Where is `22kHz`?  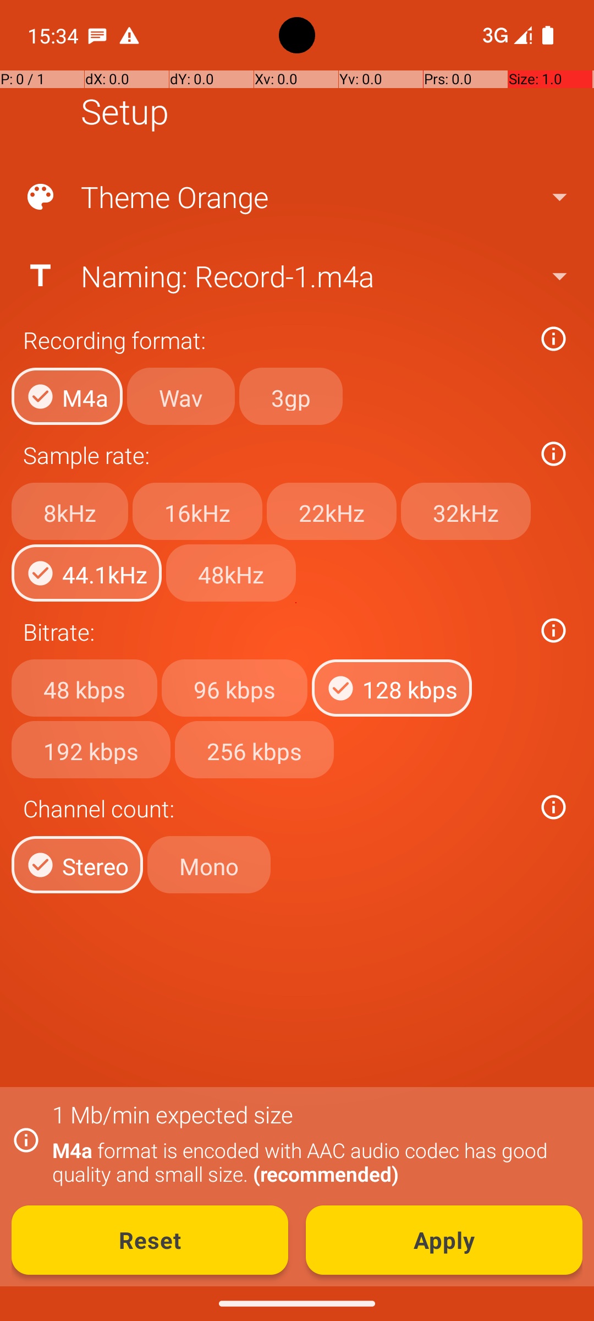 22kHz is located at coordinates (332, 511).